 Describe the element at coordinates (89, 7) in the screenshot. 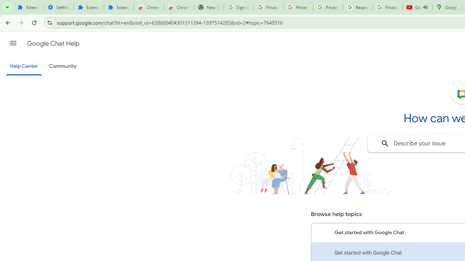

I see `Extensions` at that location.